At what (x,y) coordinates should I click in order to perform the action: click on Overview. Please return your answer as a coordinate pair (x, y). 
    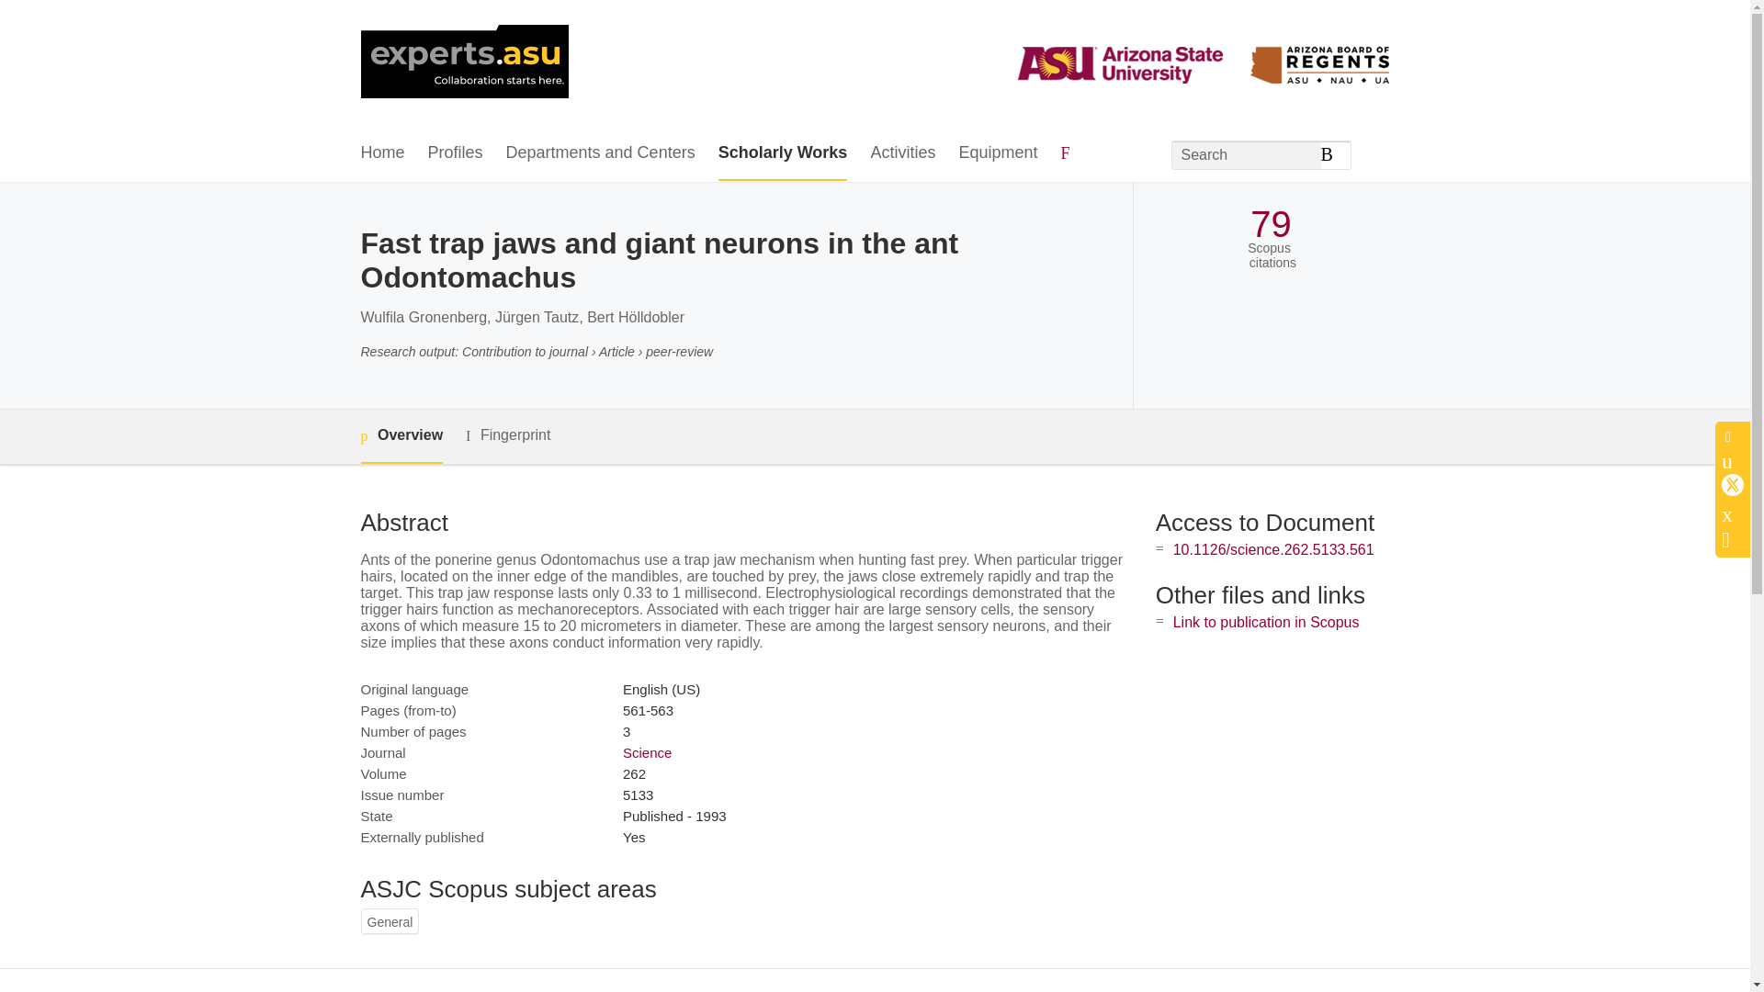
    Looking at the image, I should click on (401, 437).